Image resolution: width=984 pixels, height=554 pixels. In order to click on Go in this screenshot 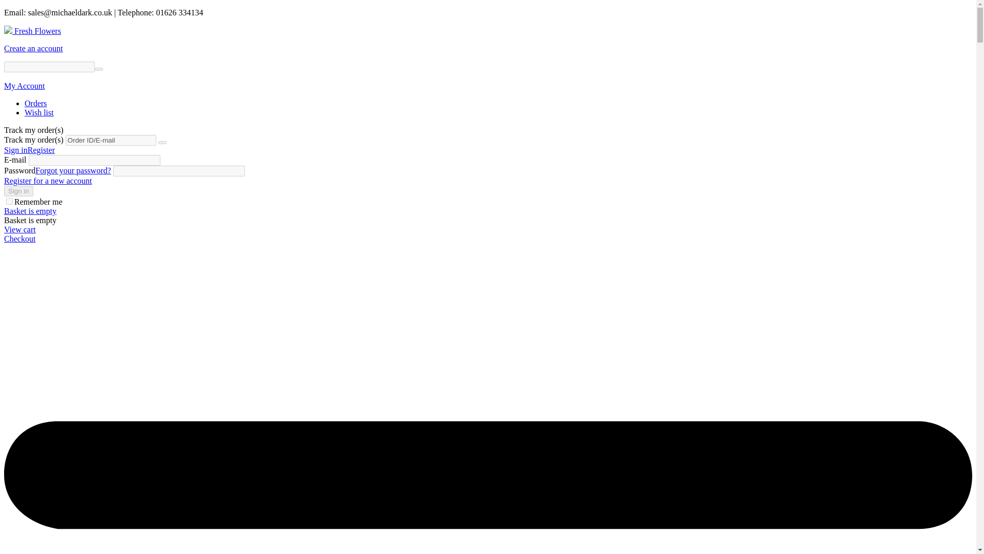, I will do `click(162, 143)`.